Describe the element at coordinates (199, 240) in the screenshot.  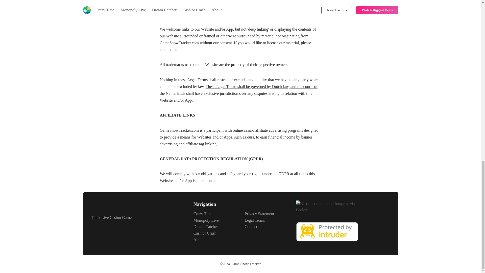
I see `About` at that location.